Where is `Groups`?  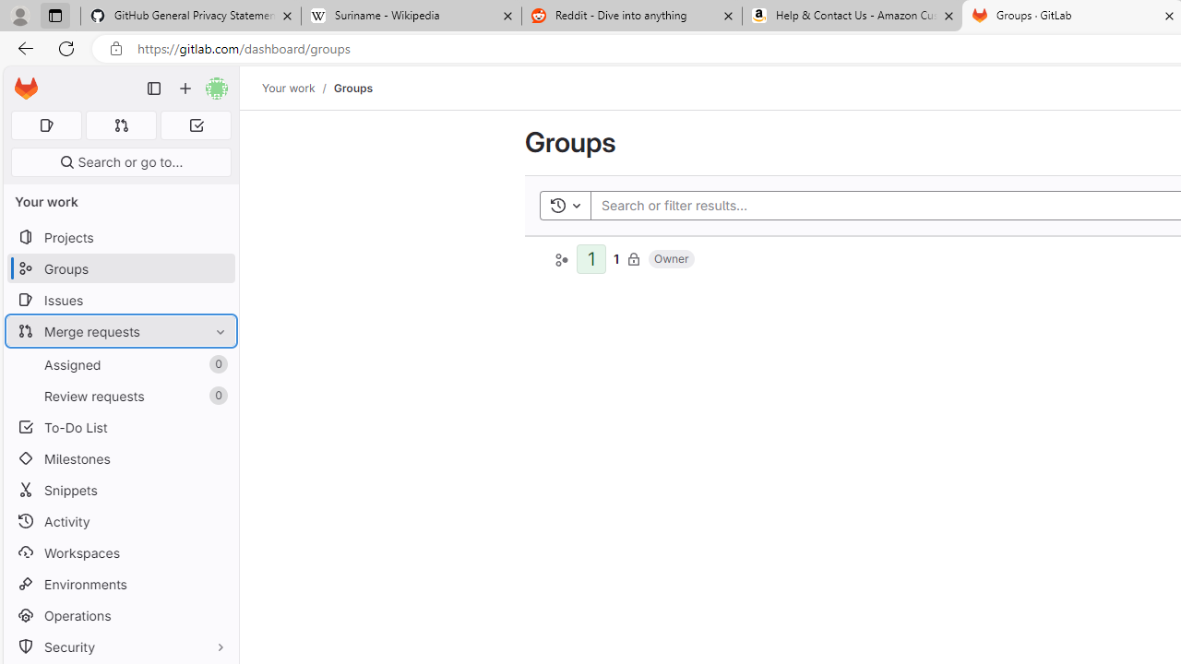
Groups is located at coordinates (352, 88).